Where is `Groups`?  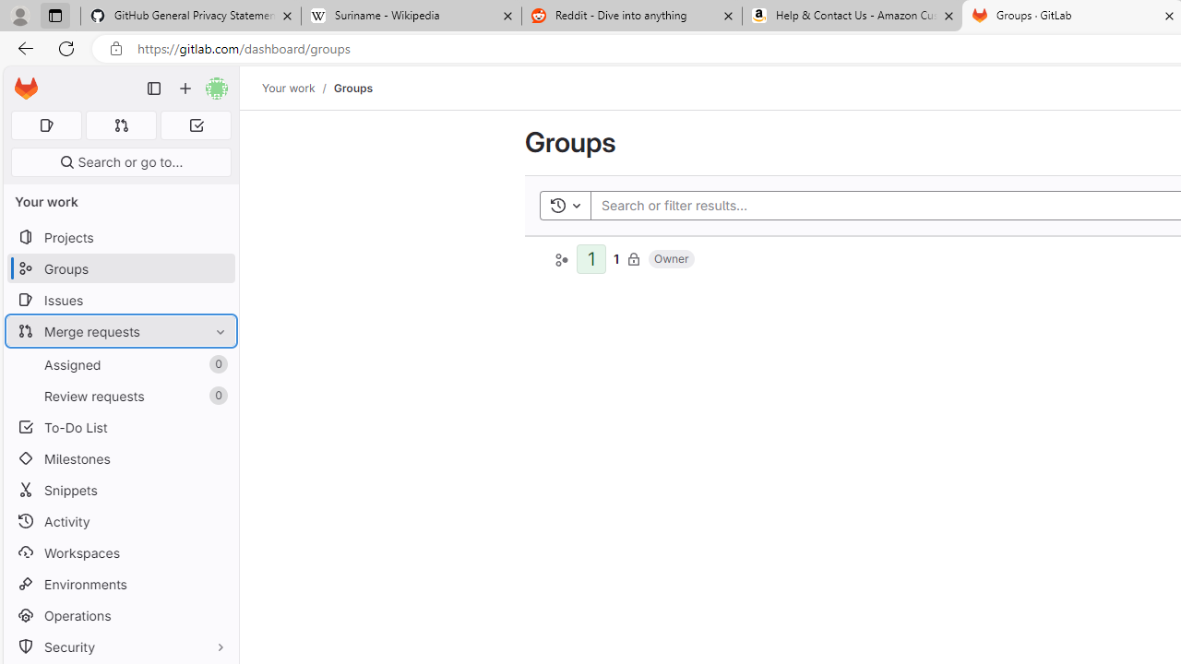
Groups is located at coordinates (352, 88).